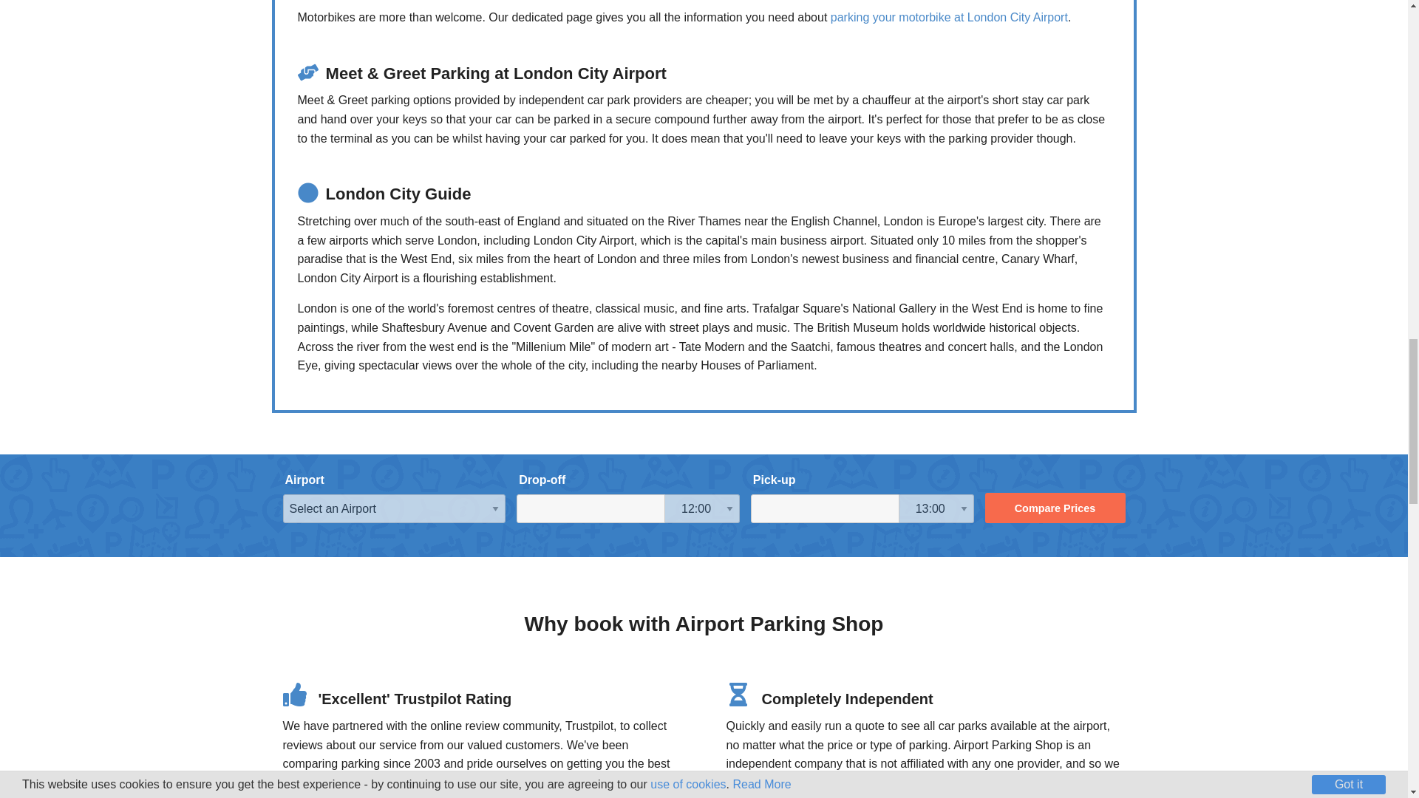 Image resolution: width=1419 pixels, height=798 pixels. What do you see at coordinates (1055, 508) in the screenshot?
I see `Compare Prices` at bounding box center [1055, 508].